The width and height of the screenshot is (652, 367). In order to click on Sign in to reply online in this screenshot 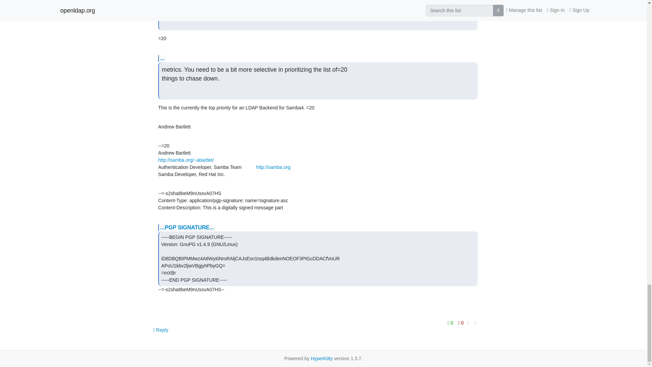, I will do `click(161, 330)`.